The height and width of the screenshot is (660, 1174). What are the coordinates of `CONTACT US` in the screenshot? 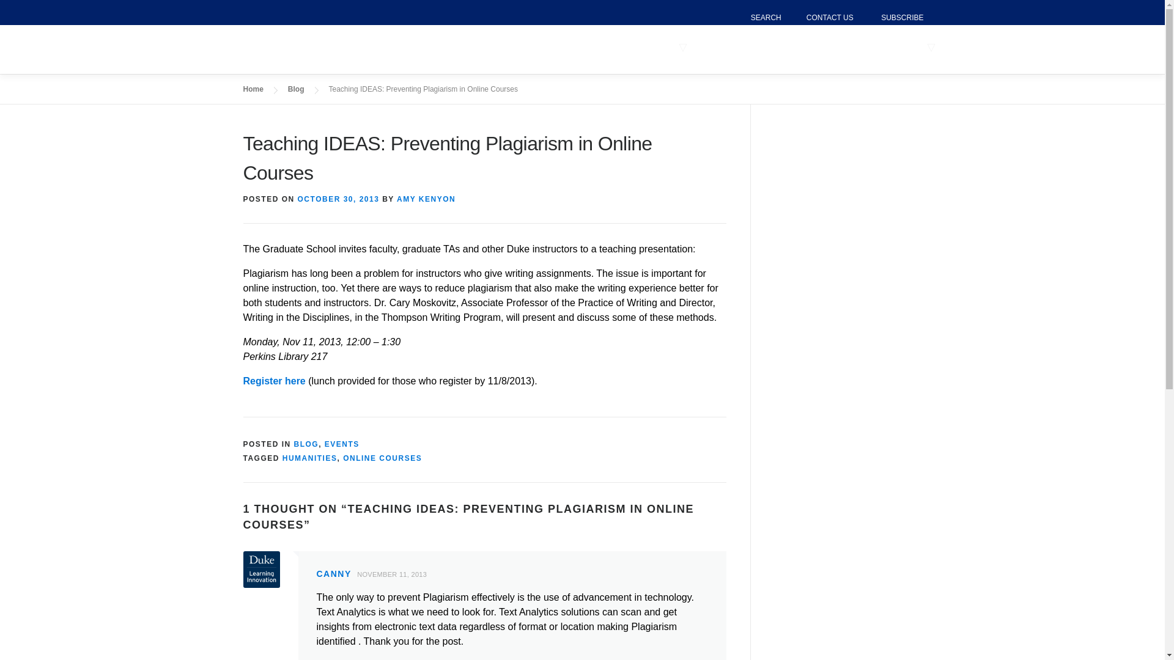 It's located at (824, 18).